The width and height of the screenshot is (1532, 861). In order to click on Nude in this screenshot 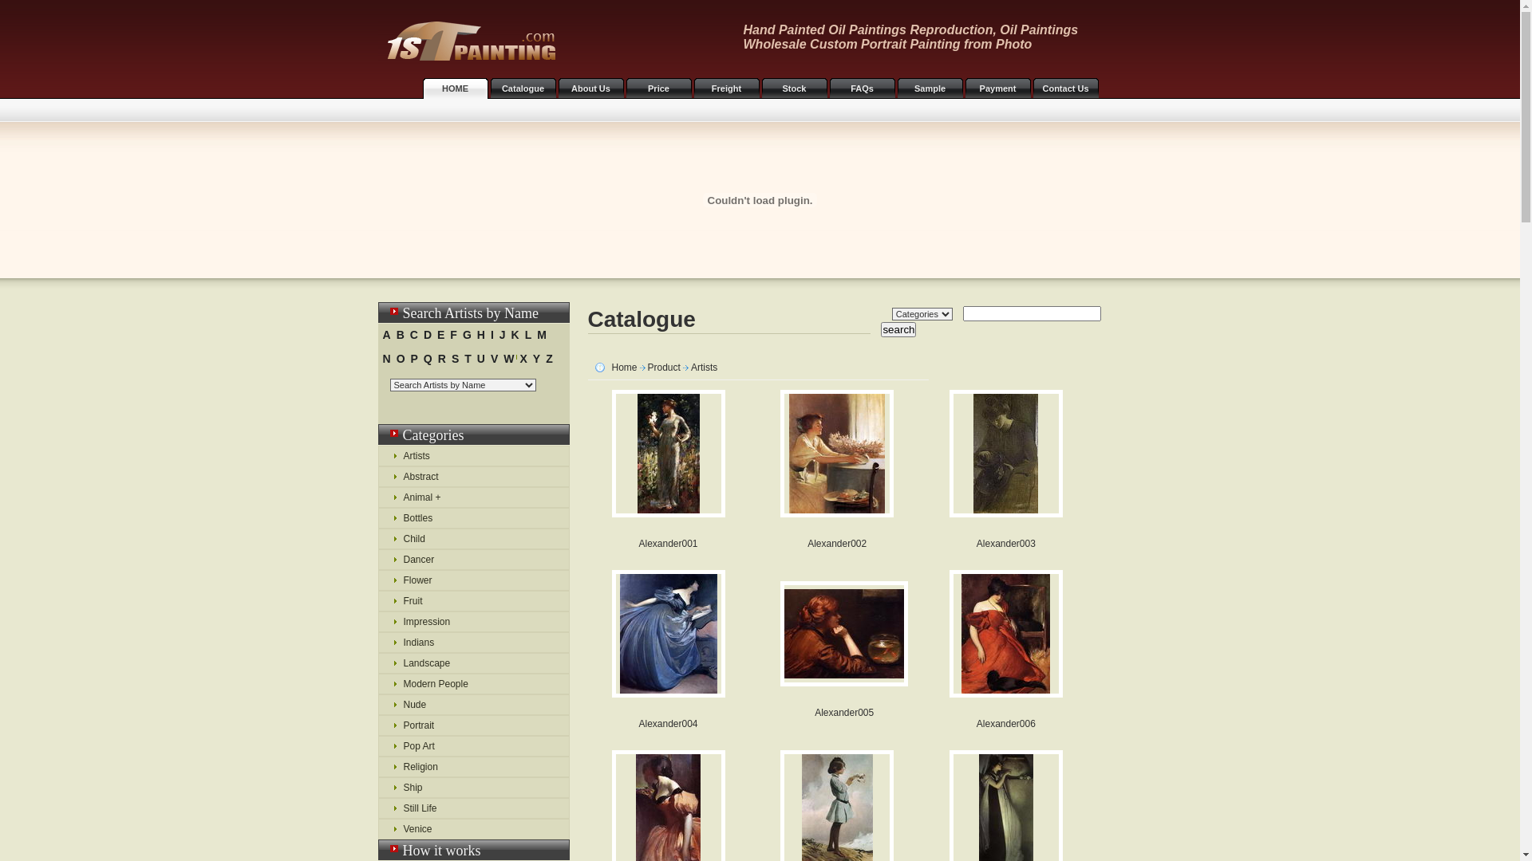, I will do `click(474, 705)`.